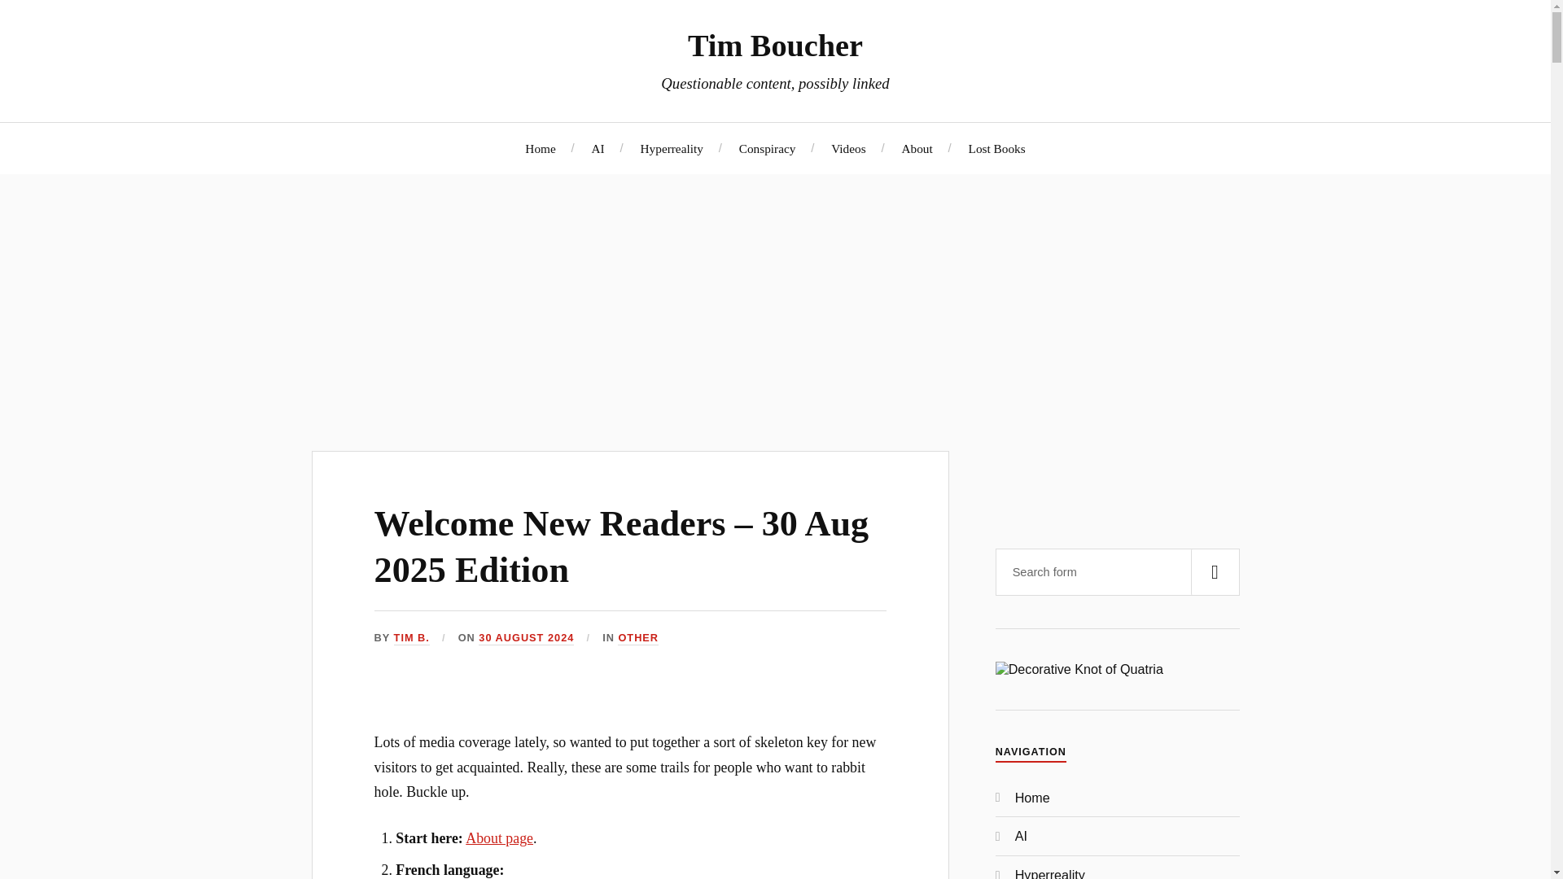 The width and height of the screenshot is (1563, 879). Describe the element at coordinates (775, 45) in the screenshot. I see `Tim Boucher` at that location.